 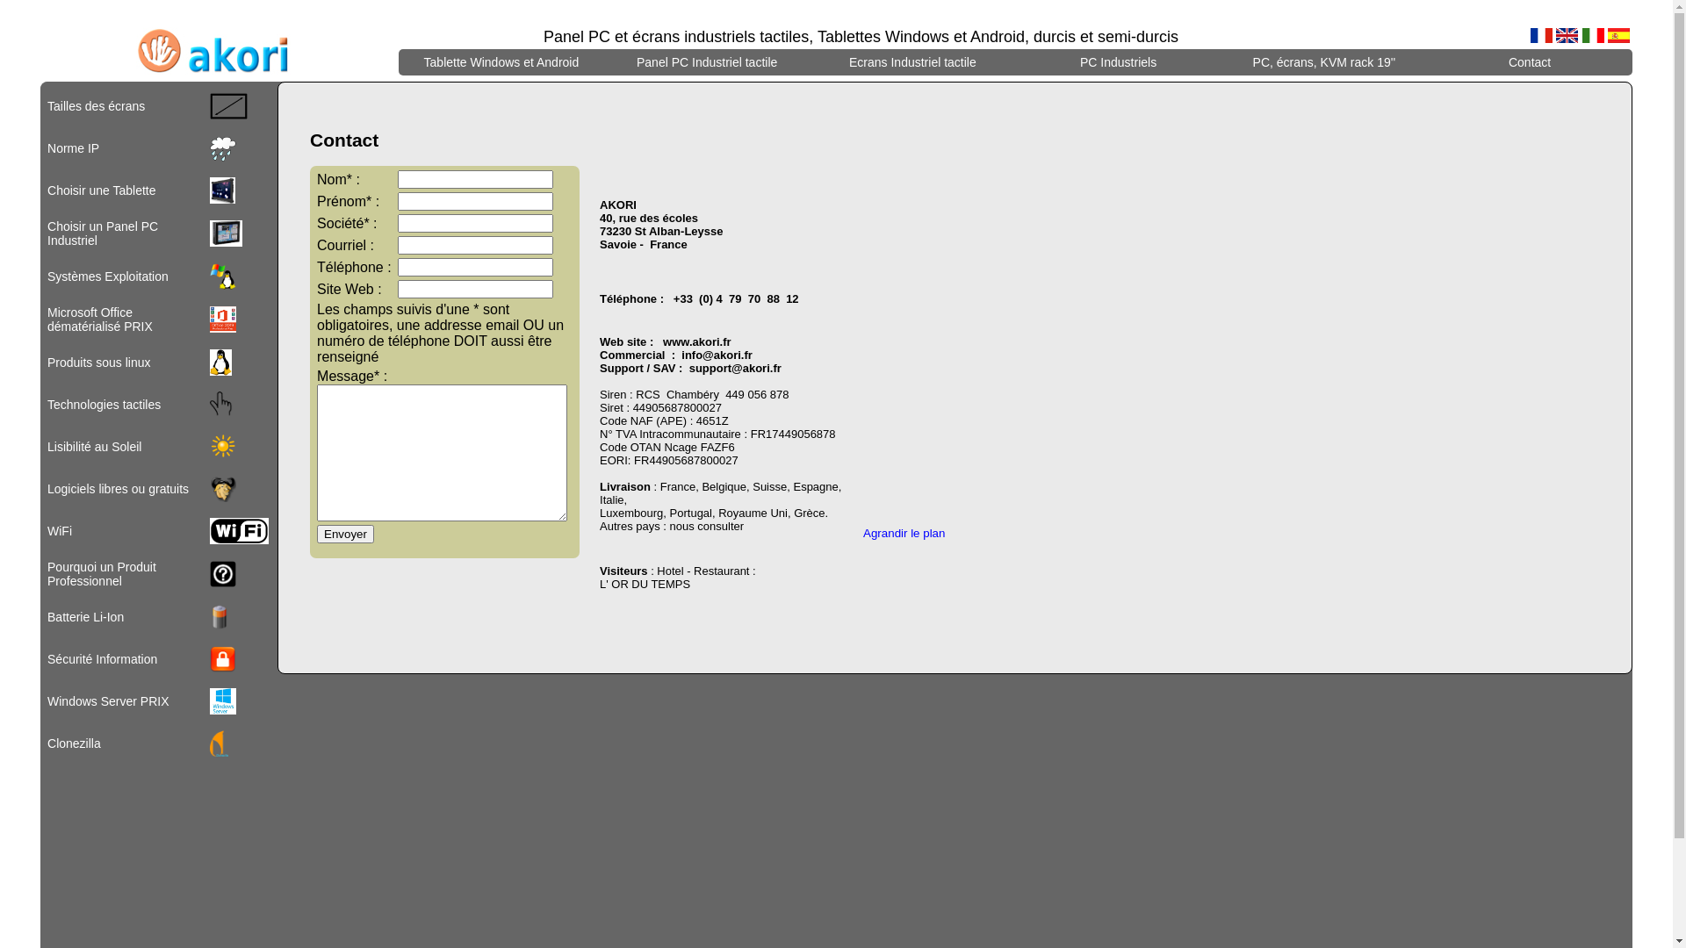 I want to click on Contact, so click(x=1530, y=62).